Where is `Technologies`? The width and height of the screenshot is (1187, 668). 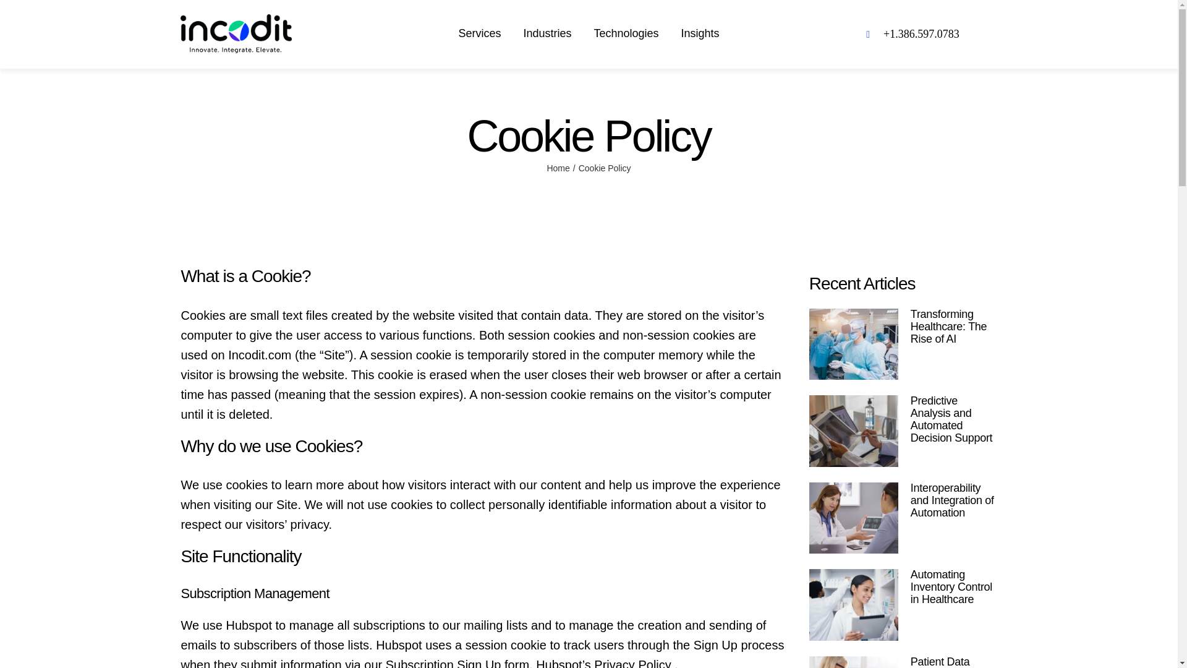
Technologies is located at coordinates (626, 33).